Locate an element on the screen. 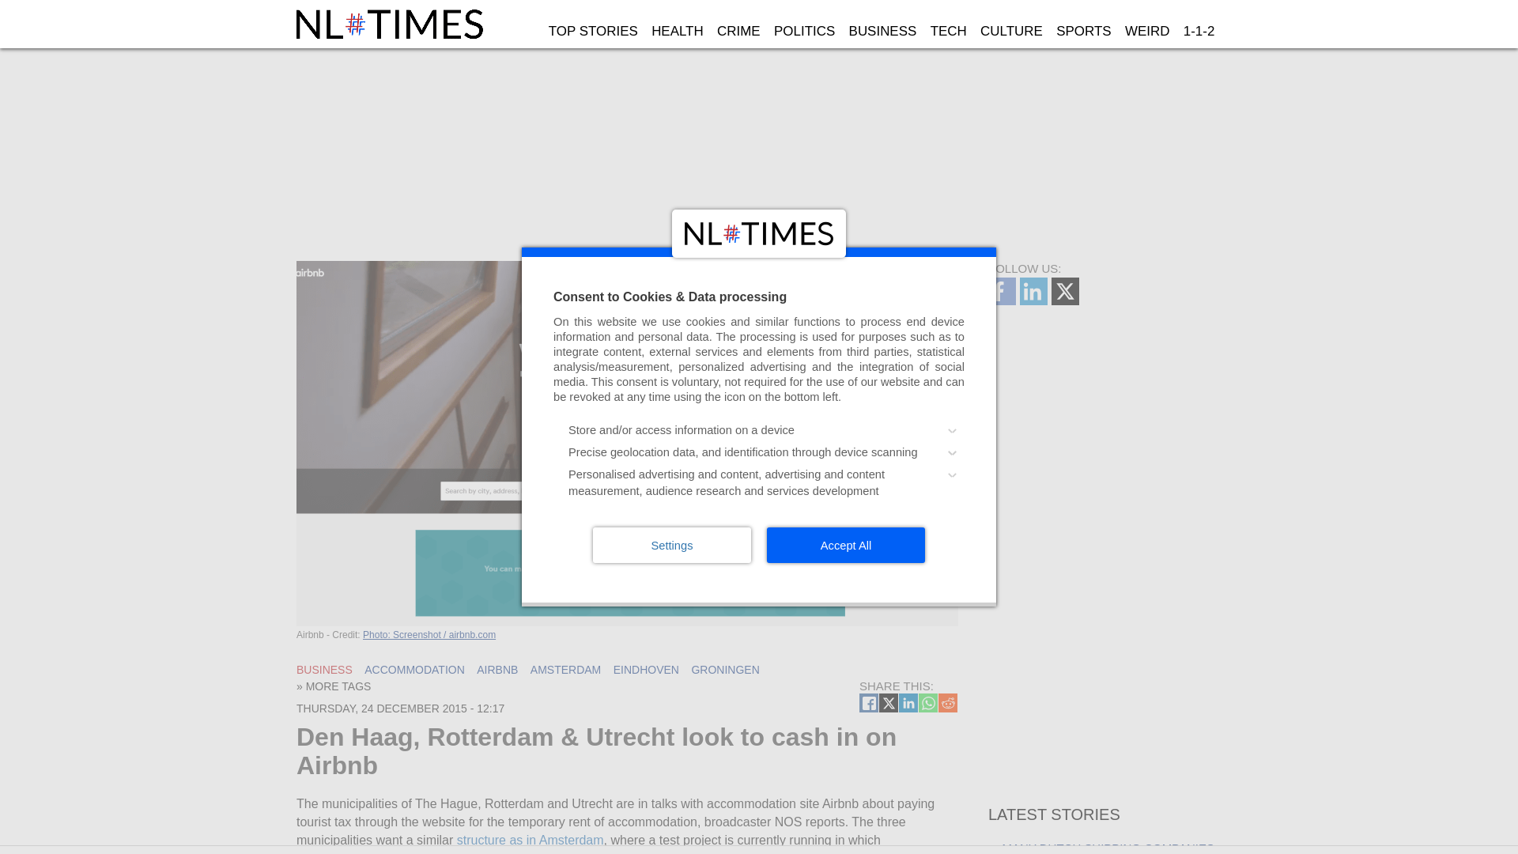 The width and height of the screenshot is (1518, 854). ACCOMMODATION is located at coordinates (414, 670).